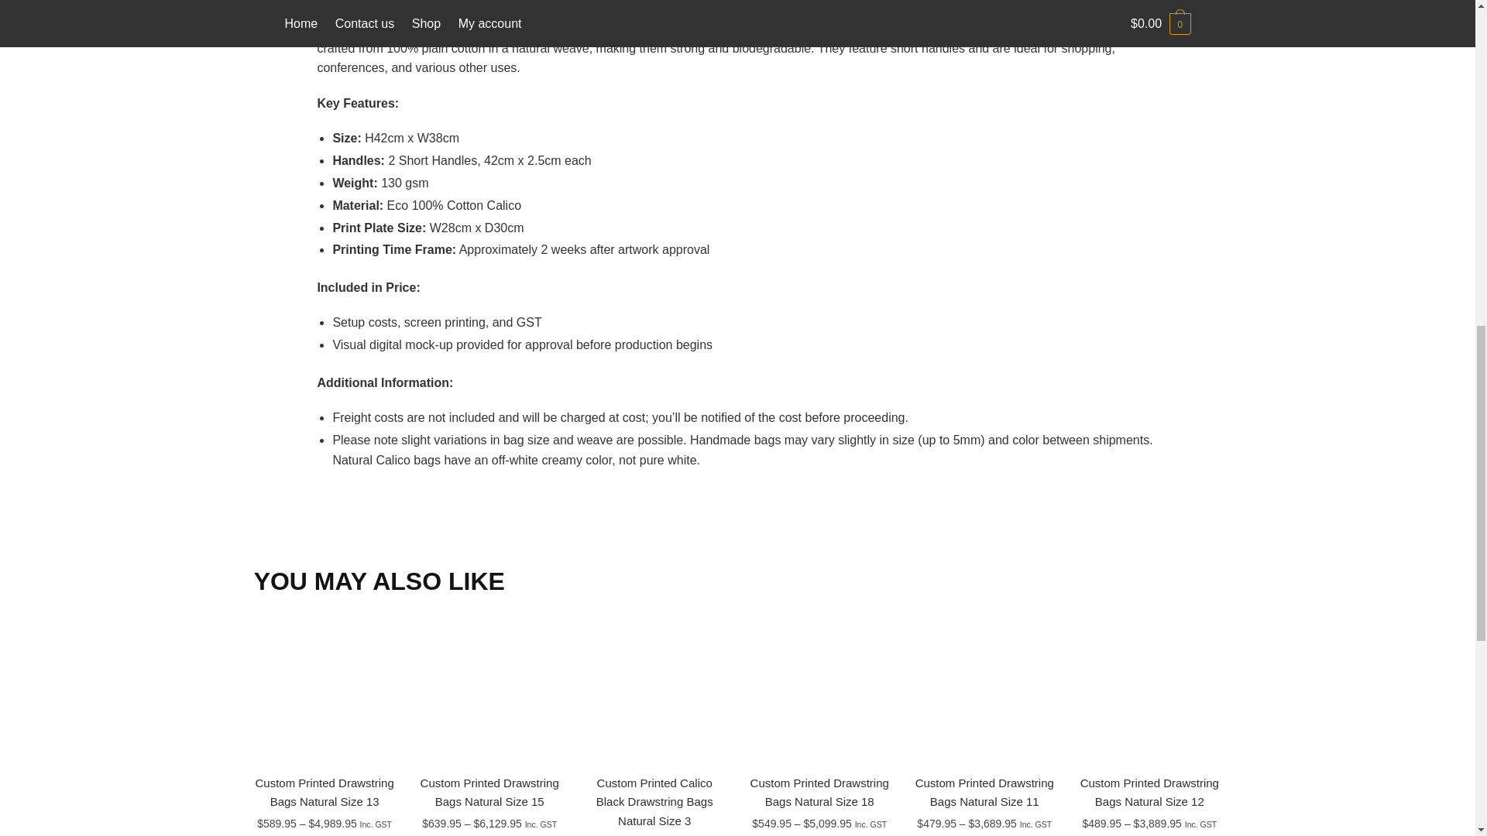  What do you see at coordinates (325, 692) in the screenshot?
I see `Custom Printed Drawstring Bags Natural Size 13` at bounding box center [325, 692].